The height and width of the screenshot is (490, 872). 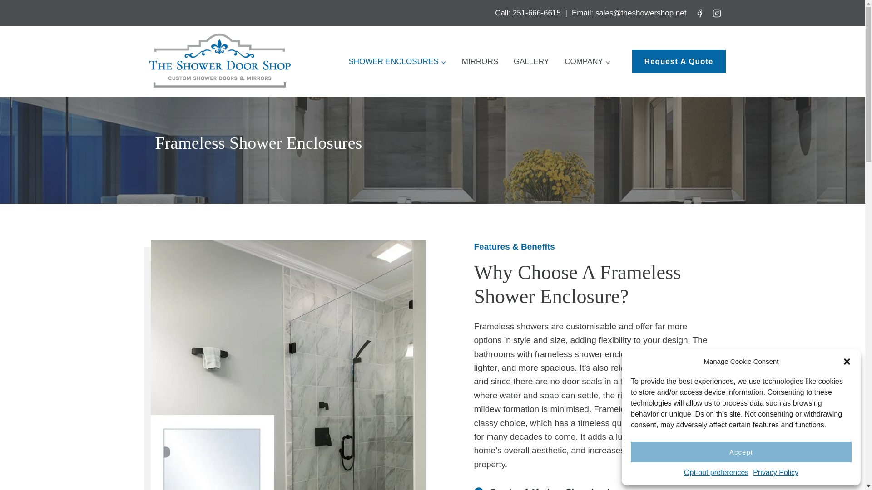 I want to click on SHOWER ENCLOSURES, so click(x=397, y=62).